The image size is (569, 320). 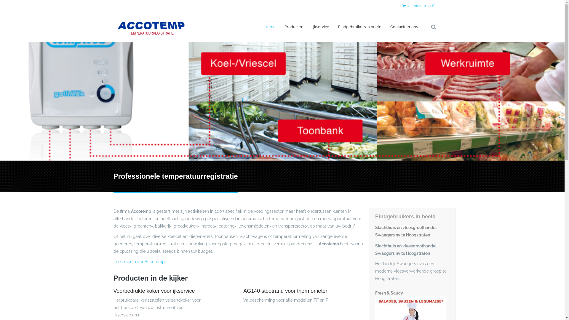 I want to click on Ijkservice, so click(x=321, y=27).